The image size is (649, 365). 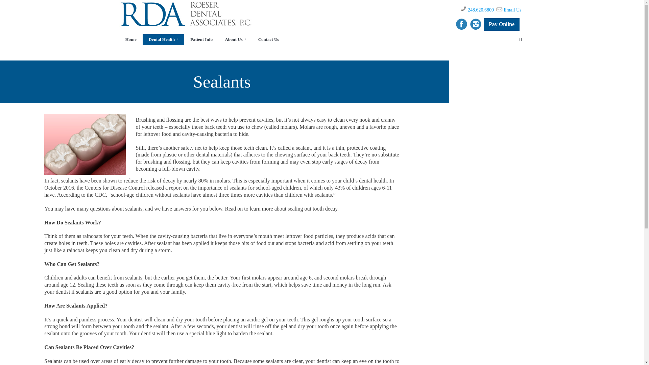 I want to click on About Us, so click(x=235, y=40).